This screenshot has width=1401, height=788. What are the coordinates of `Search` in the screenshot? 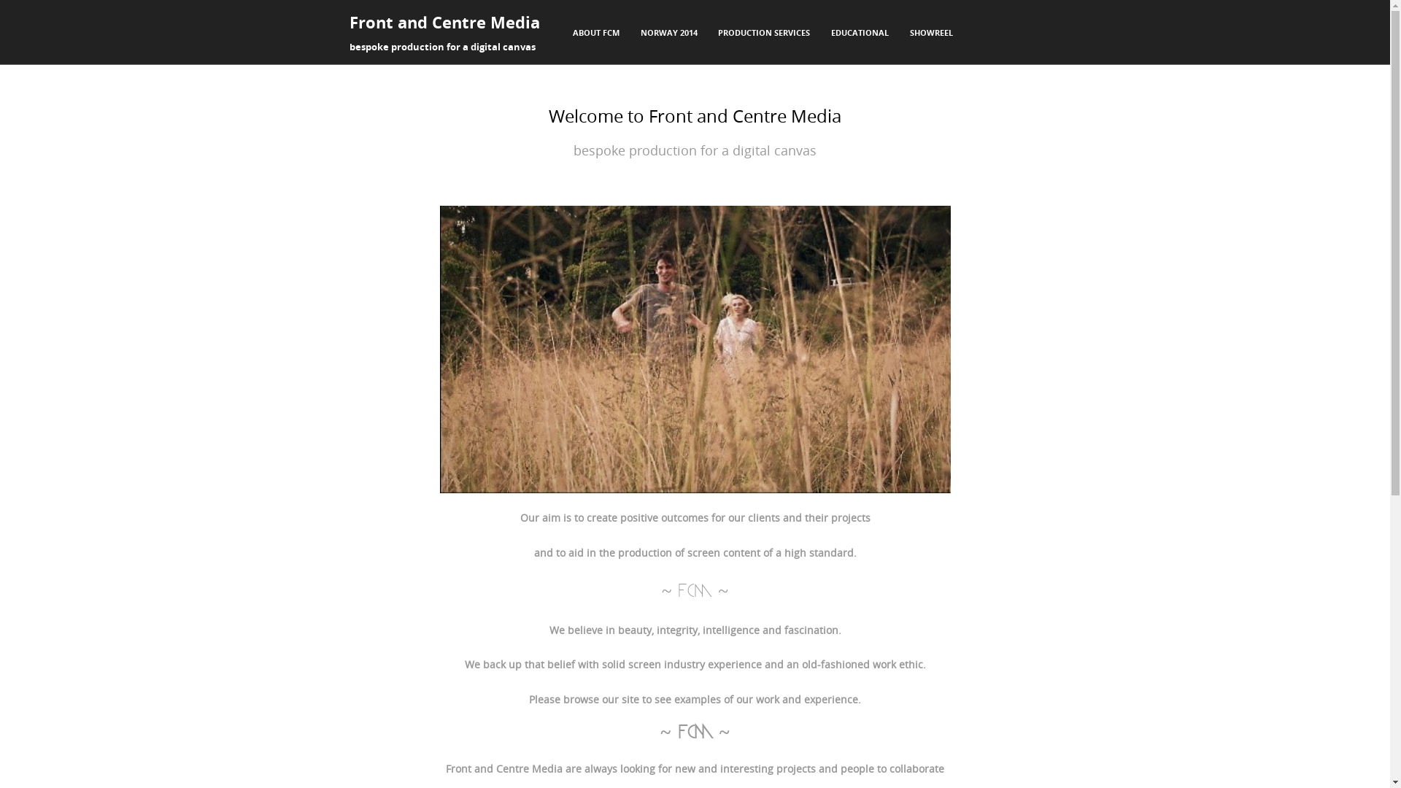 It's located at (26, 14).